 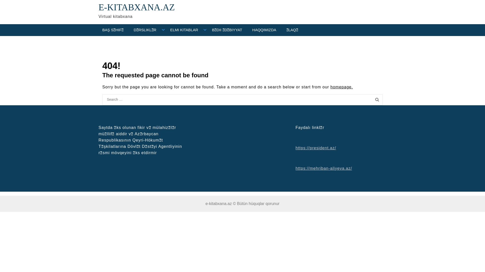 I want to click on https://mehriban-aliyeva.az/, so click(x=324, y=168).